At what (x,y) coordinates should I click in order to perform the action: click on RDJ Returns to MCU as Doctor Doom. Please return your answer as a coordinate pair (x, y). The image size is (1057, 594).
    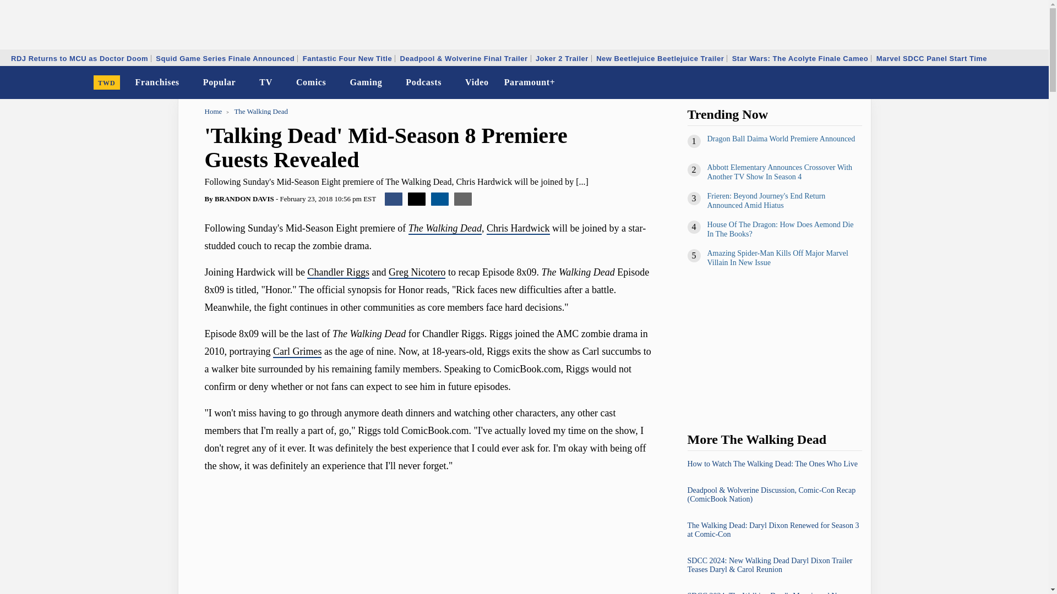
    Looking at the image, I should click on (79, 58).